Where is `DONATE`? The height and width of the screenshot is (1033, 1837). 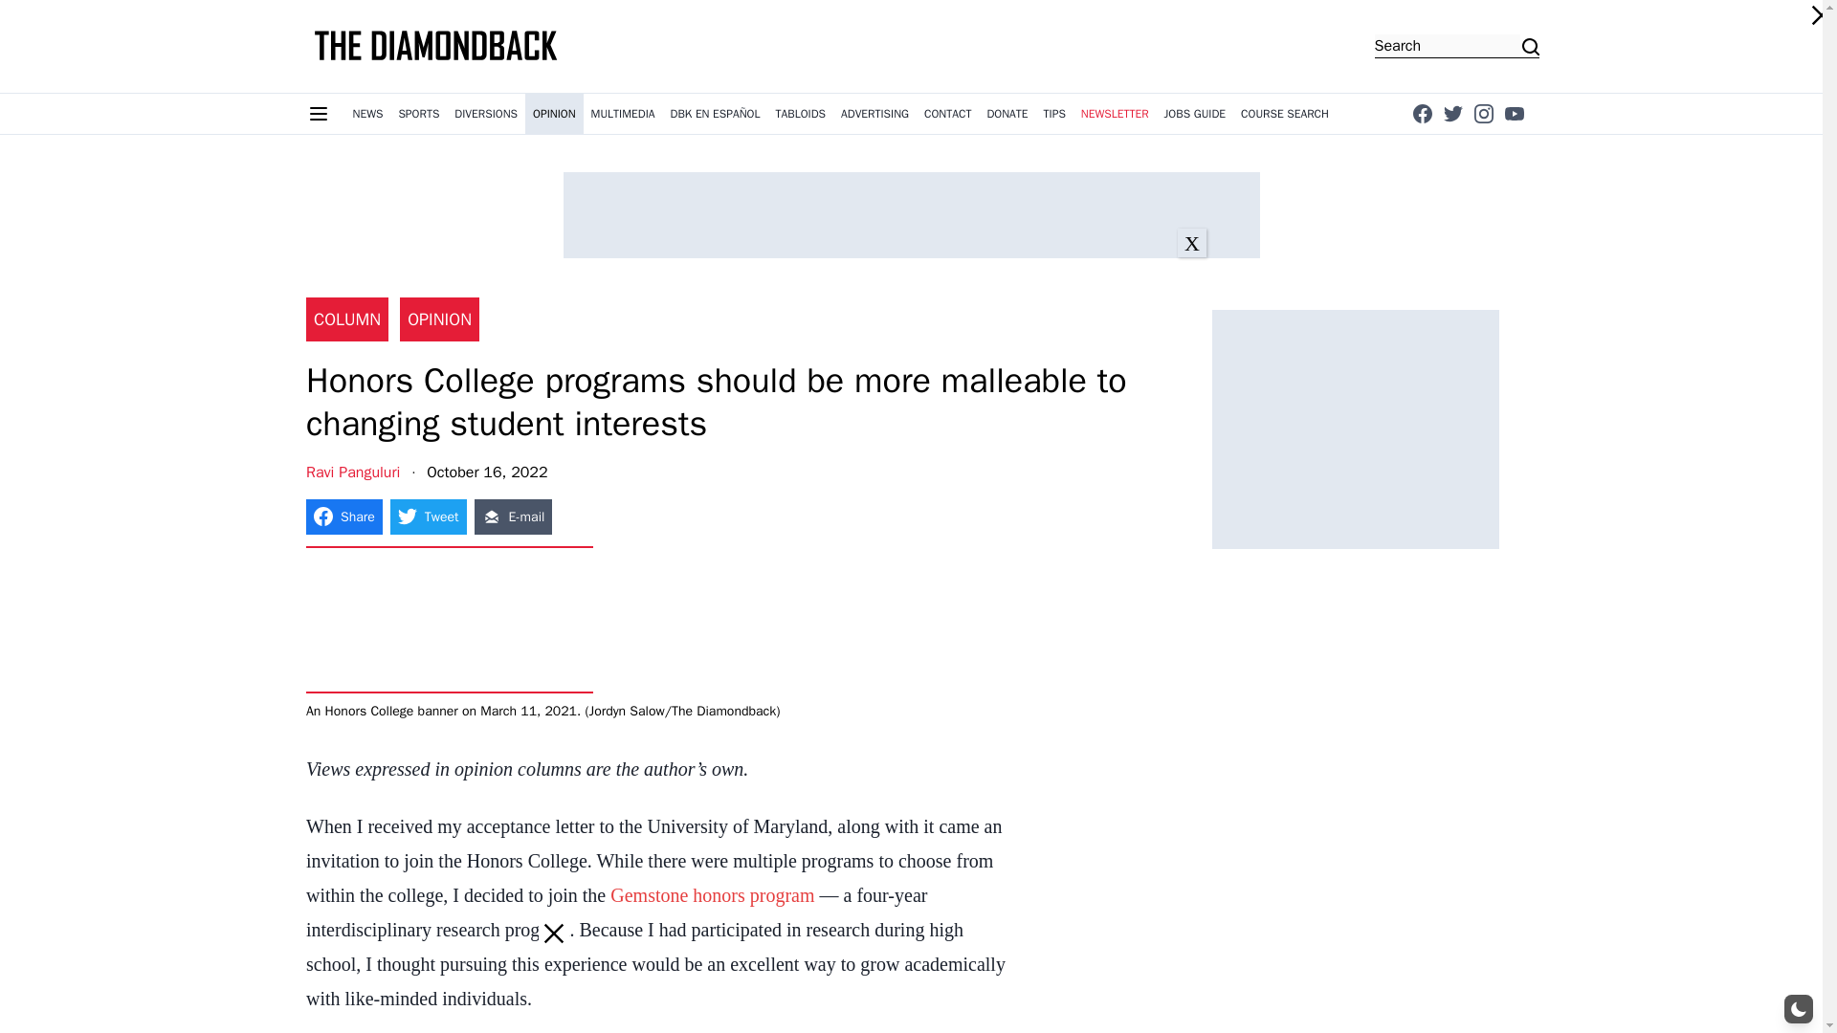 DONATE is located at coordinates (1007, 114).